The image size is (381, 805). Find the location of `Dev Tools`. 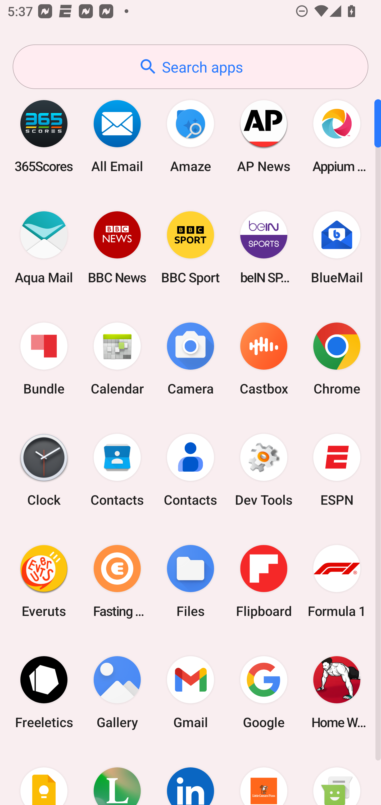

Dev Tools is located at coordinates (264, 470).